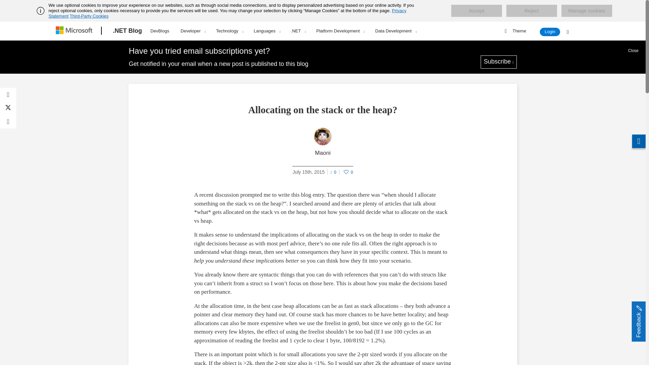  Describe the element at coordinates (229, 31) in the screenshot. I see `Technology` at that location.